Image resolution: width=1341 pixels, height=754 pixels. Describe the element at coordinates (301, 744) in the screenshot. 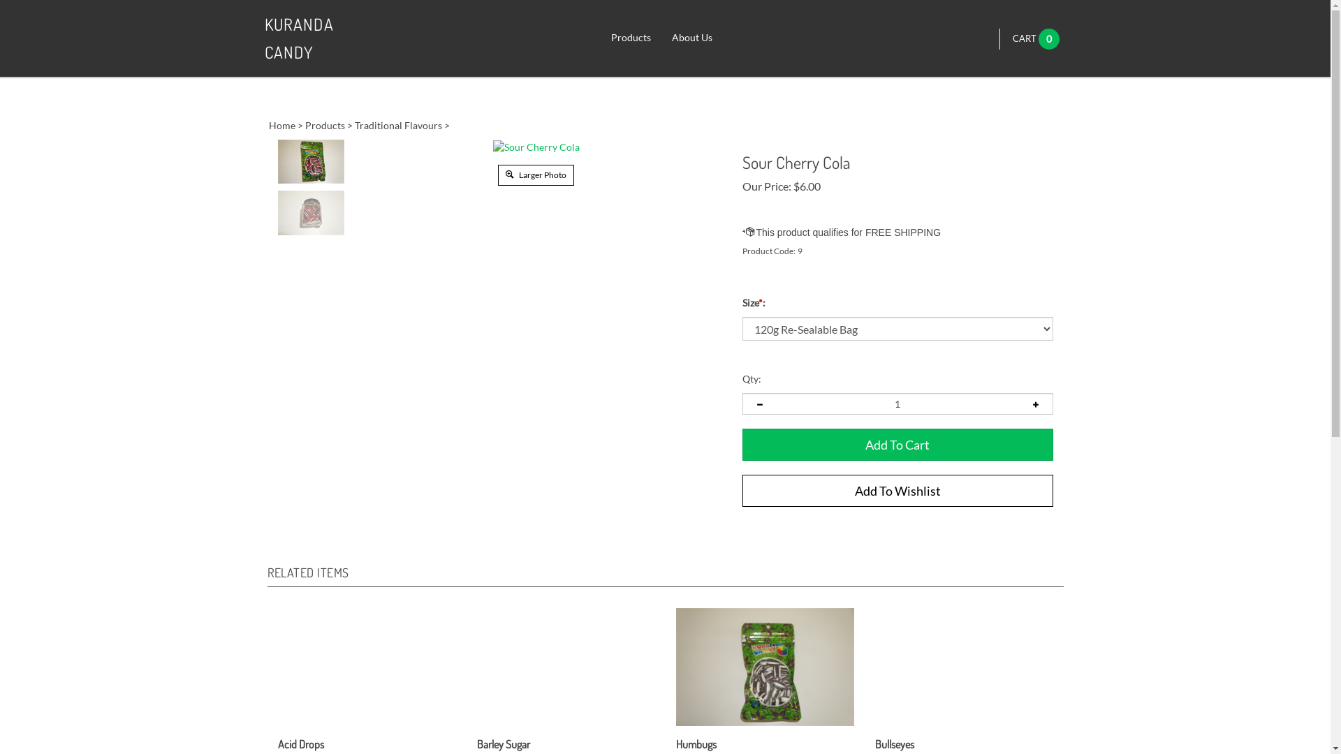

I see `Acid Drops` at that location.